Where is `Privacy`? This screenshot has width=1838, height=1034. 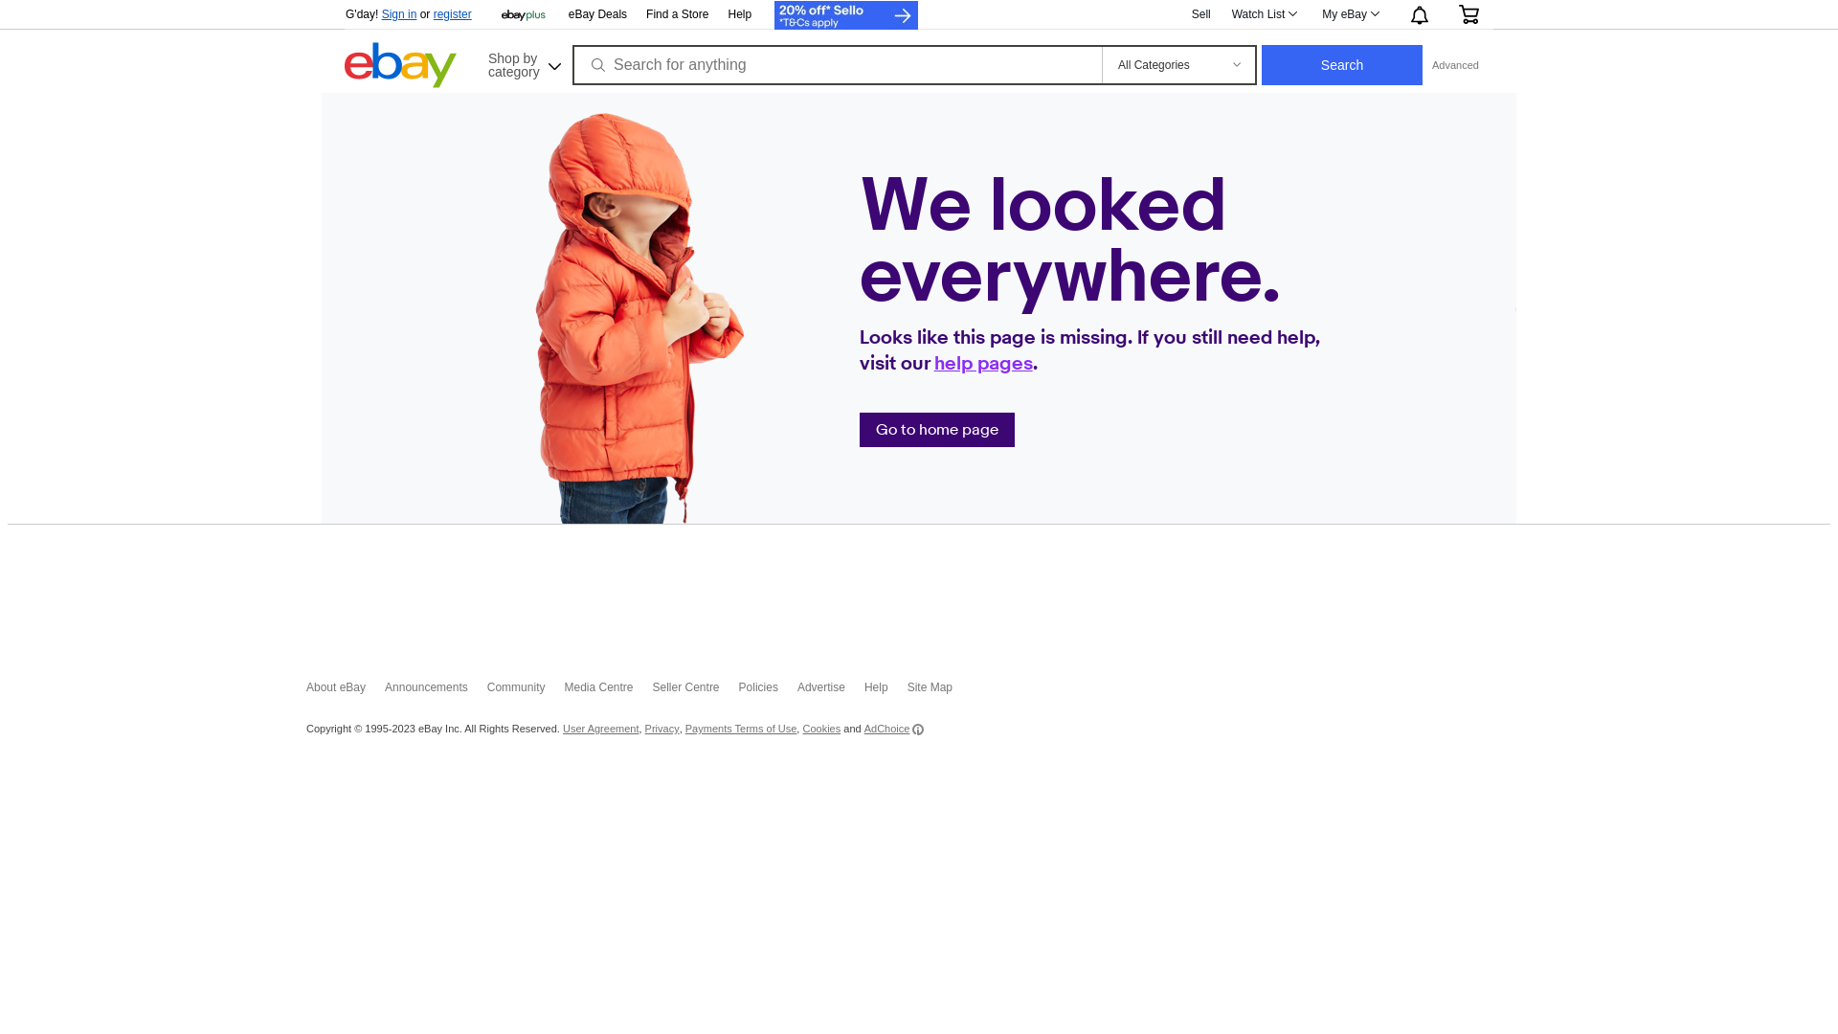 Privacy is located at coordinates (662, 730).